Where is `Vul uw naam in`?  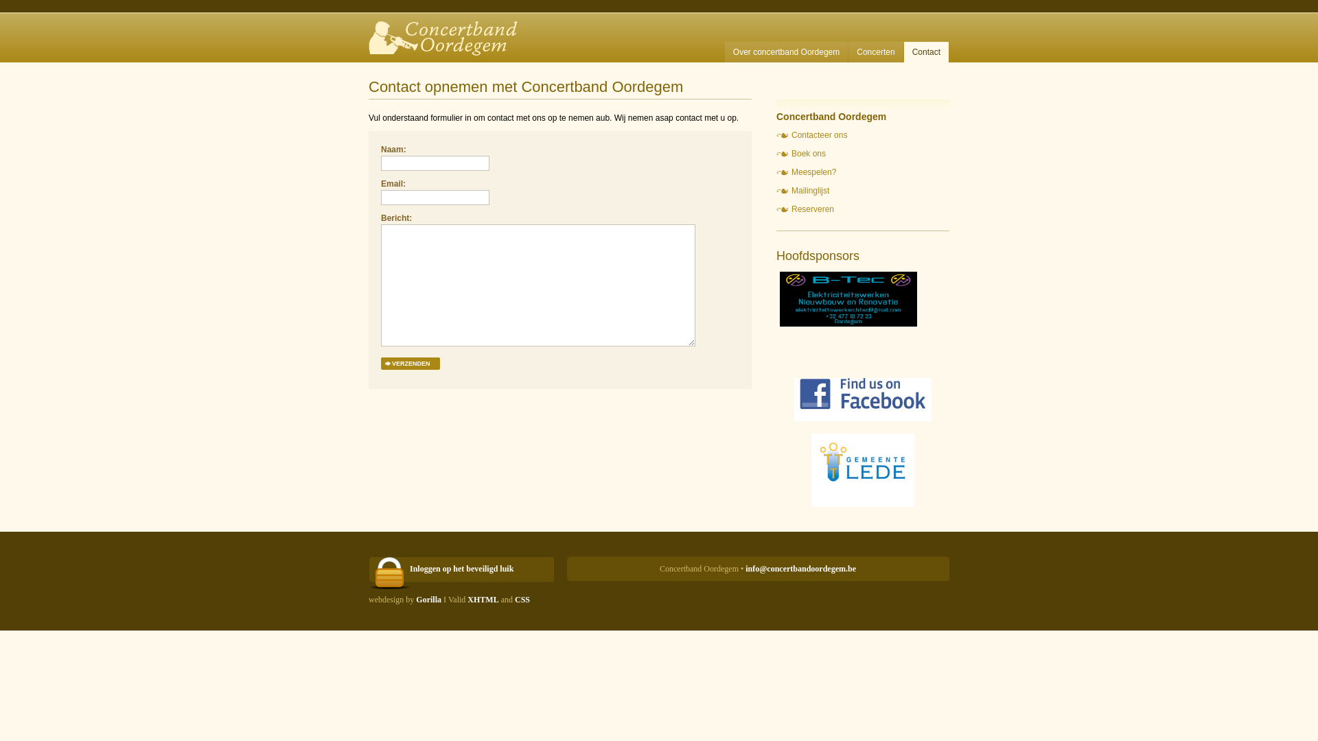
Vul uw naam in is located at coordinates (435, 163).